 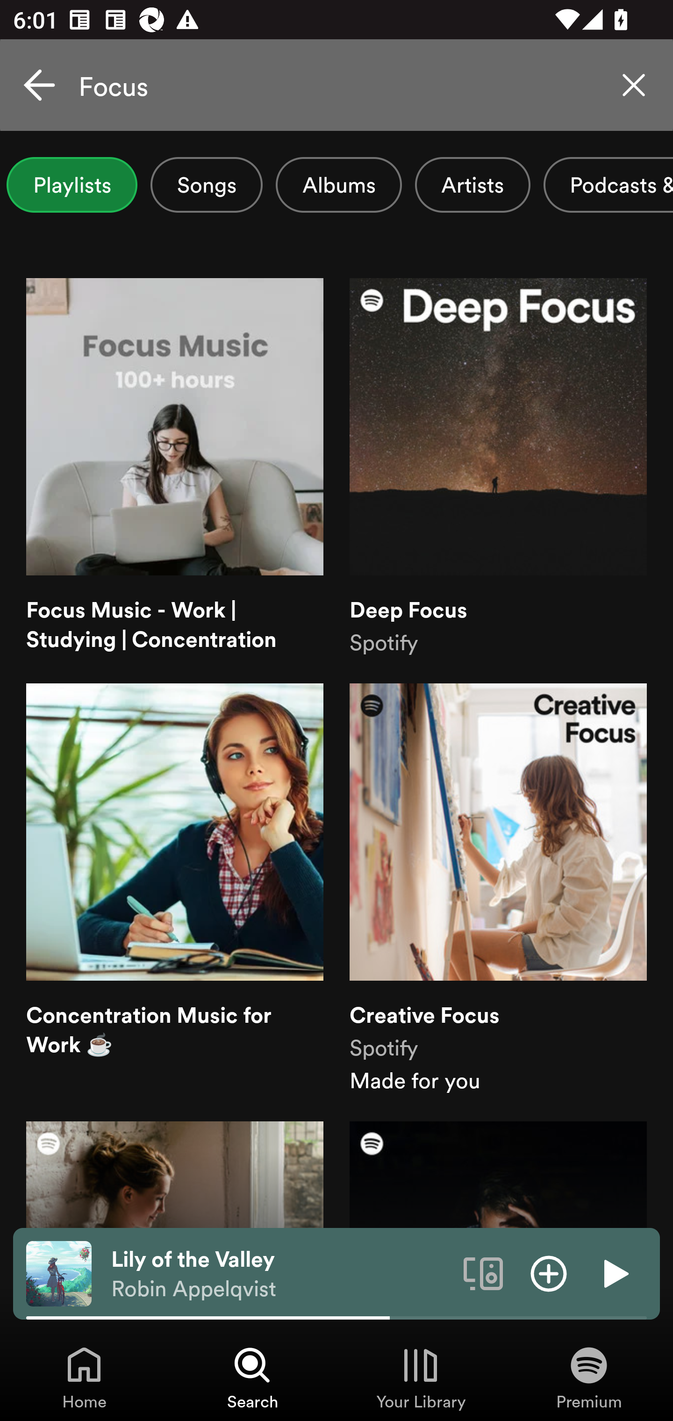 What do you see at coordinates (634, 85) in the screenshot?
I see `Clear search query` at bounding box center [634, 85].